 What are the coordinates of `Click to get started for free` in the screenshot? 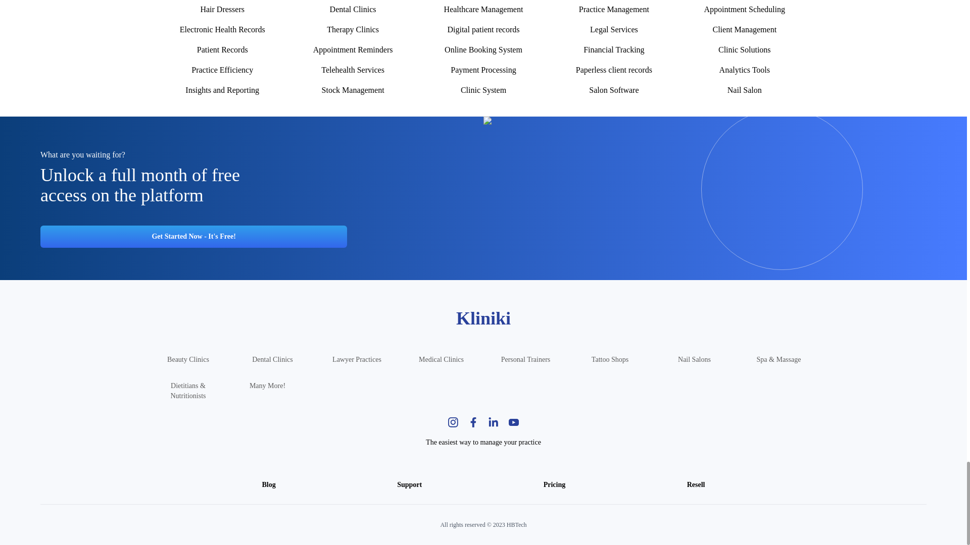 It's located at (194, 237).